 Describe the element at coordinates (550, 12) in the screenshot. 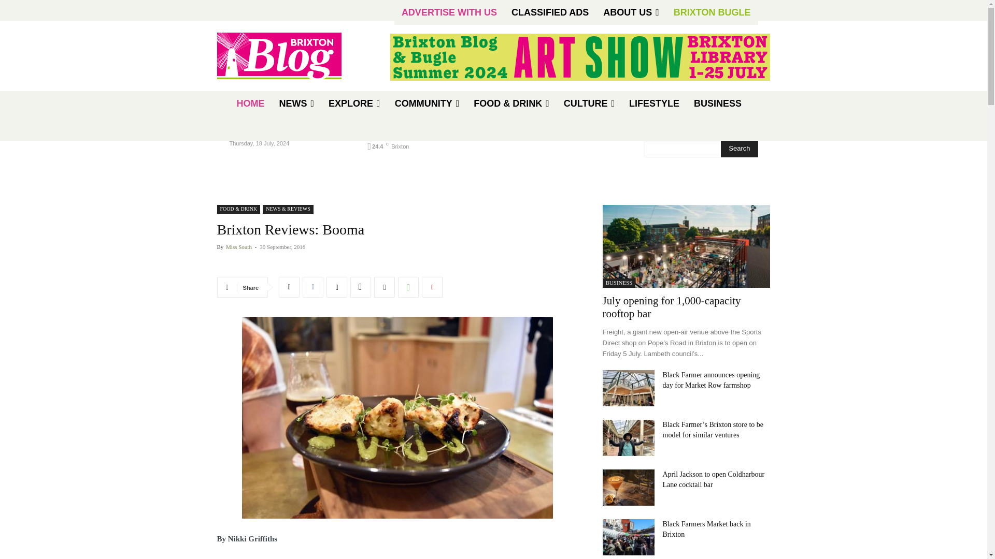

I see `CLASSIFIED ADS` at that location.